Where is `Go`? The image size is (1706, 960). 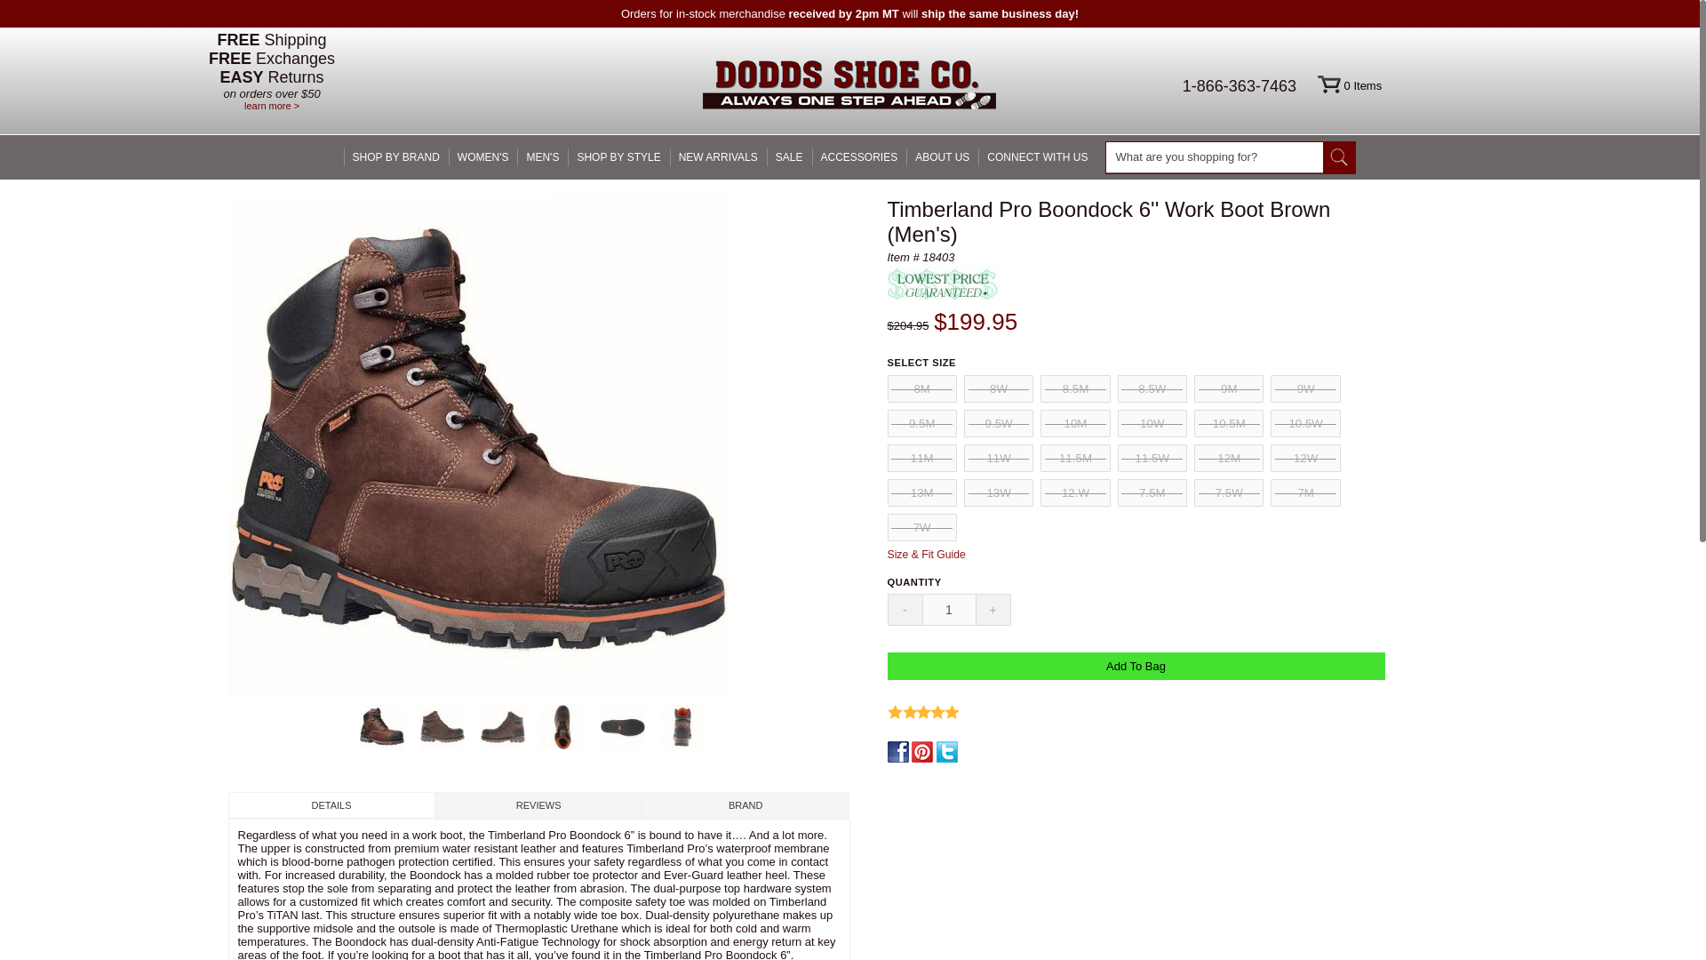 Go is located at coordinates (1340, 157).